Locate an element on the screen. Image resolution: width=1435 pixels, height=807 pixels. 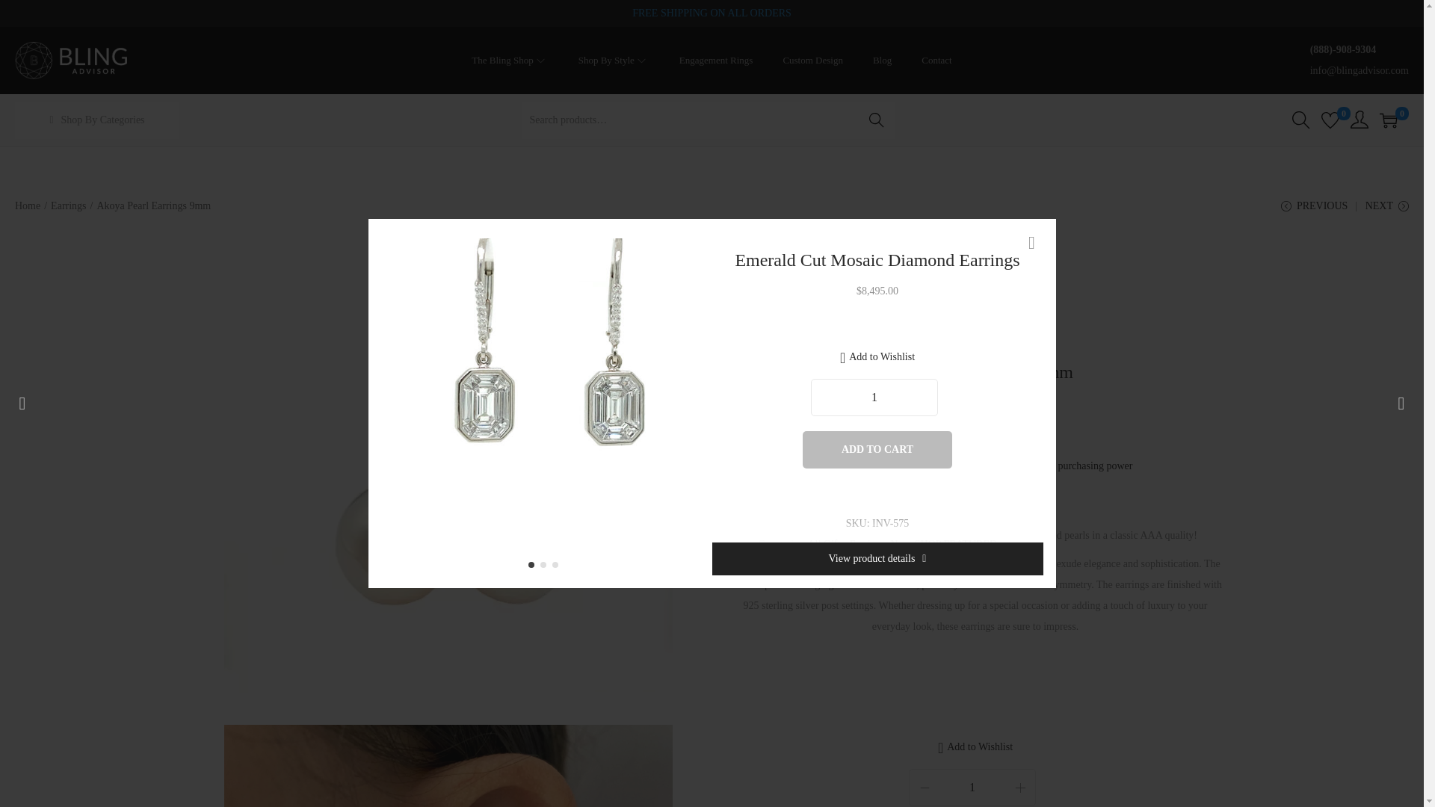
New is located at coordinates (900, 544).